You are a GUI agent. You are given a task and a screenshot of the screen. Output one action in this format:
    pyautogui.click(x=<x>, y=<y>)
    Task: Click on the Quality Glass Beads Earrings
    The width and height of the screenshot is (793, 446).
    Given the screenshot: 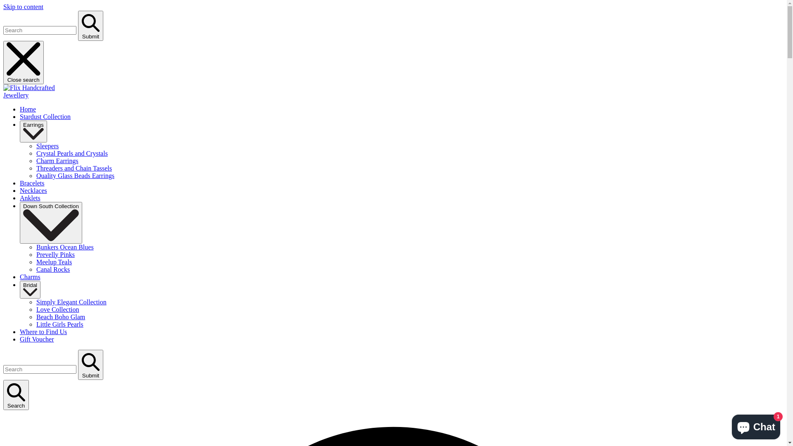 What is the action you would take?
    pyautogui.click(x=75, y=176)
    